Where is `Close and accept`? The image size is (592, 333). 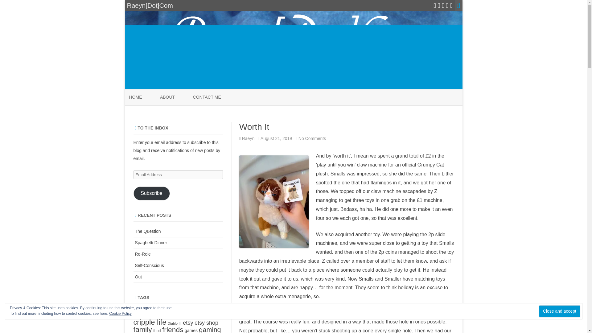
Close and accept is located at coordinates (559, 311).